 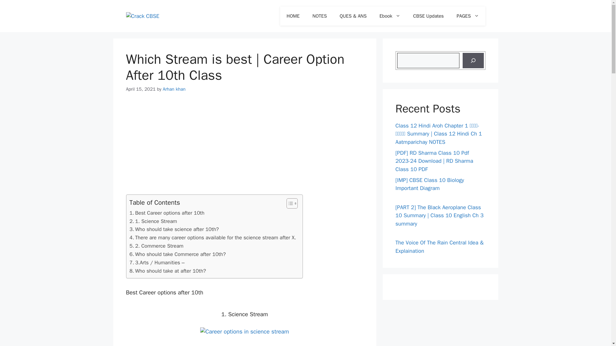 What do you see at coordinates (174, 229) in the screenshot?
I see `Who should take science after 10th?` at bounding box center [174, 229].